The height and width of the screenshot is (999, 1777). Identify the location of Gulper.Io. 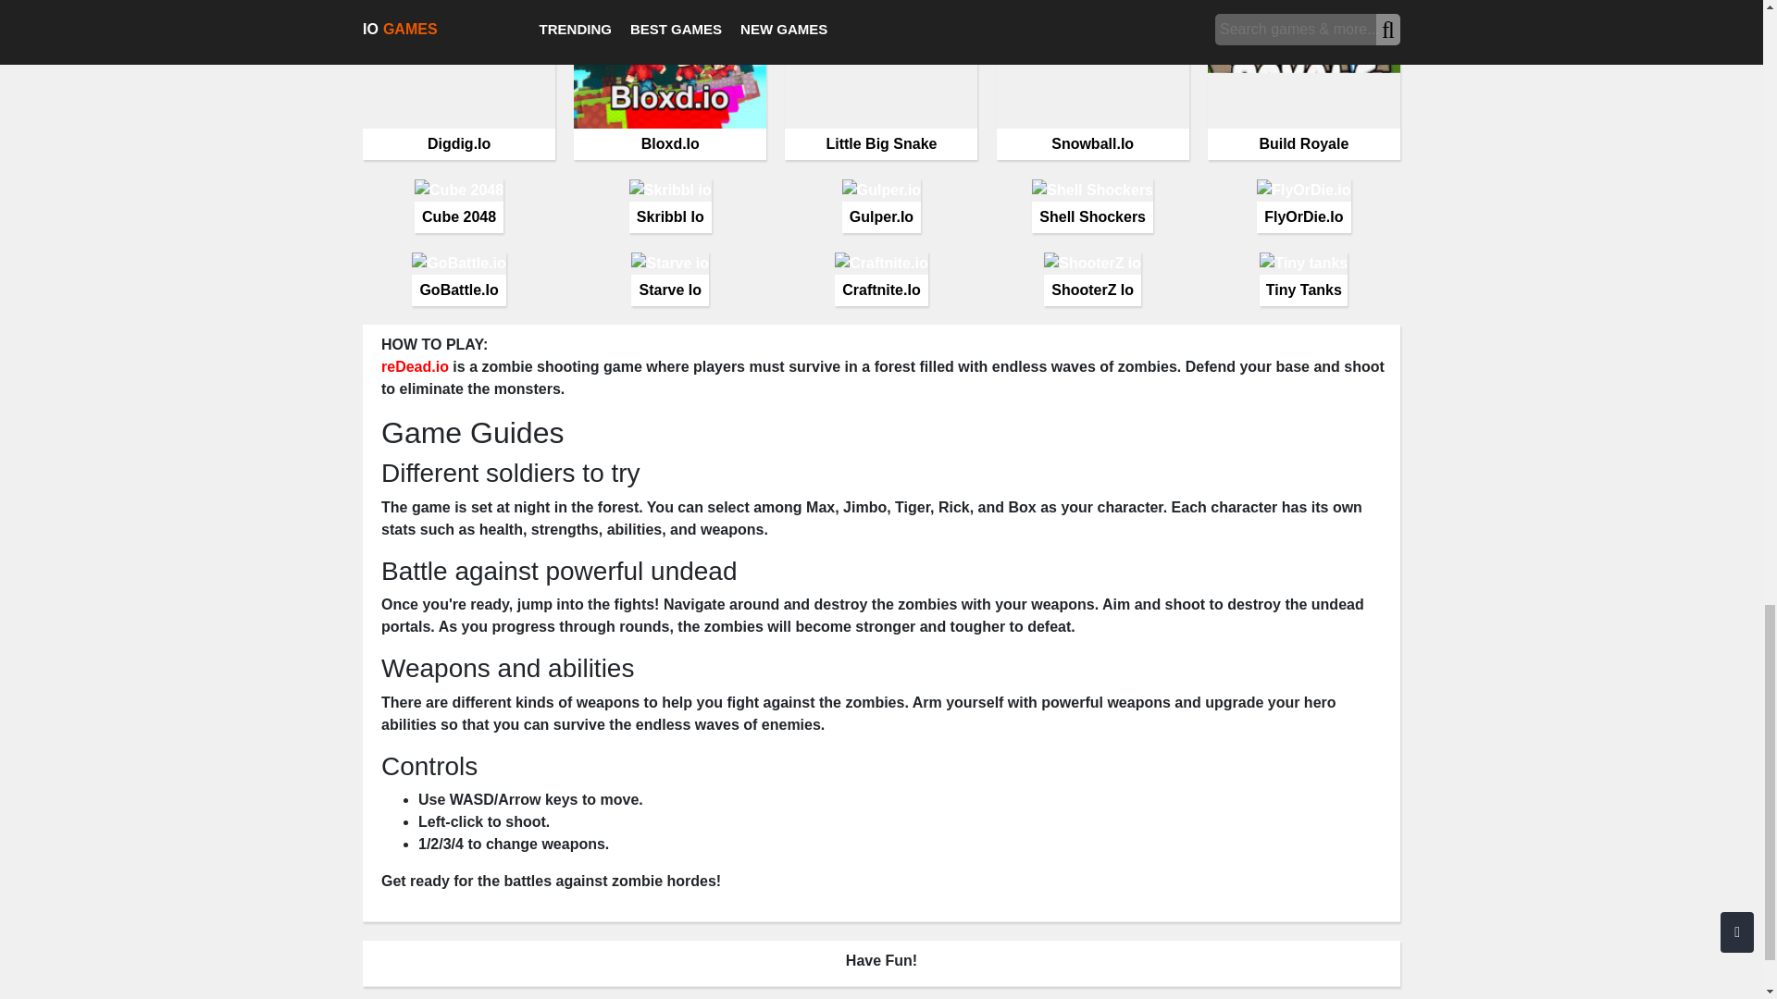
(881, 205).